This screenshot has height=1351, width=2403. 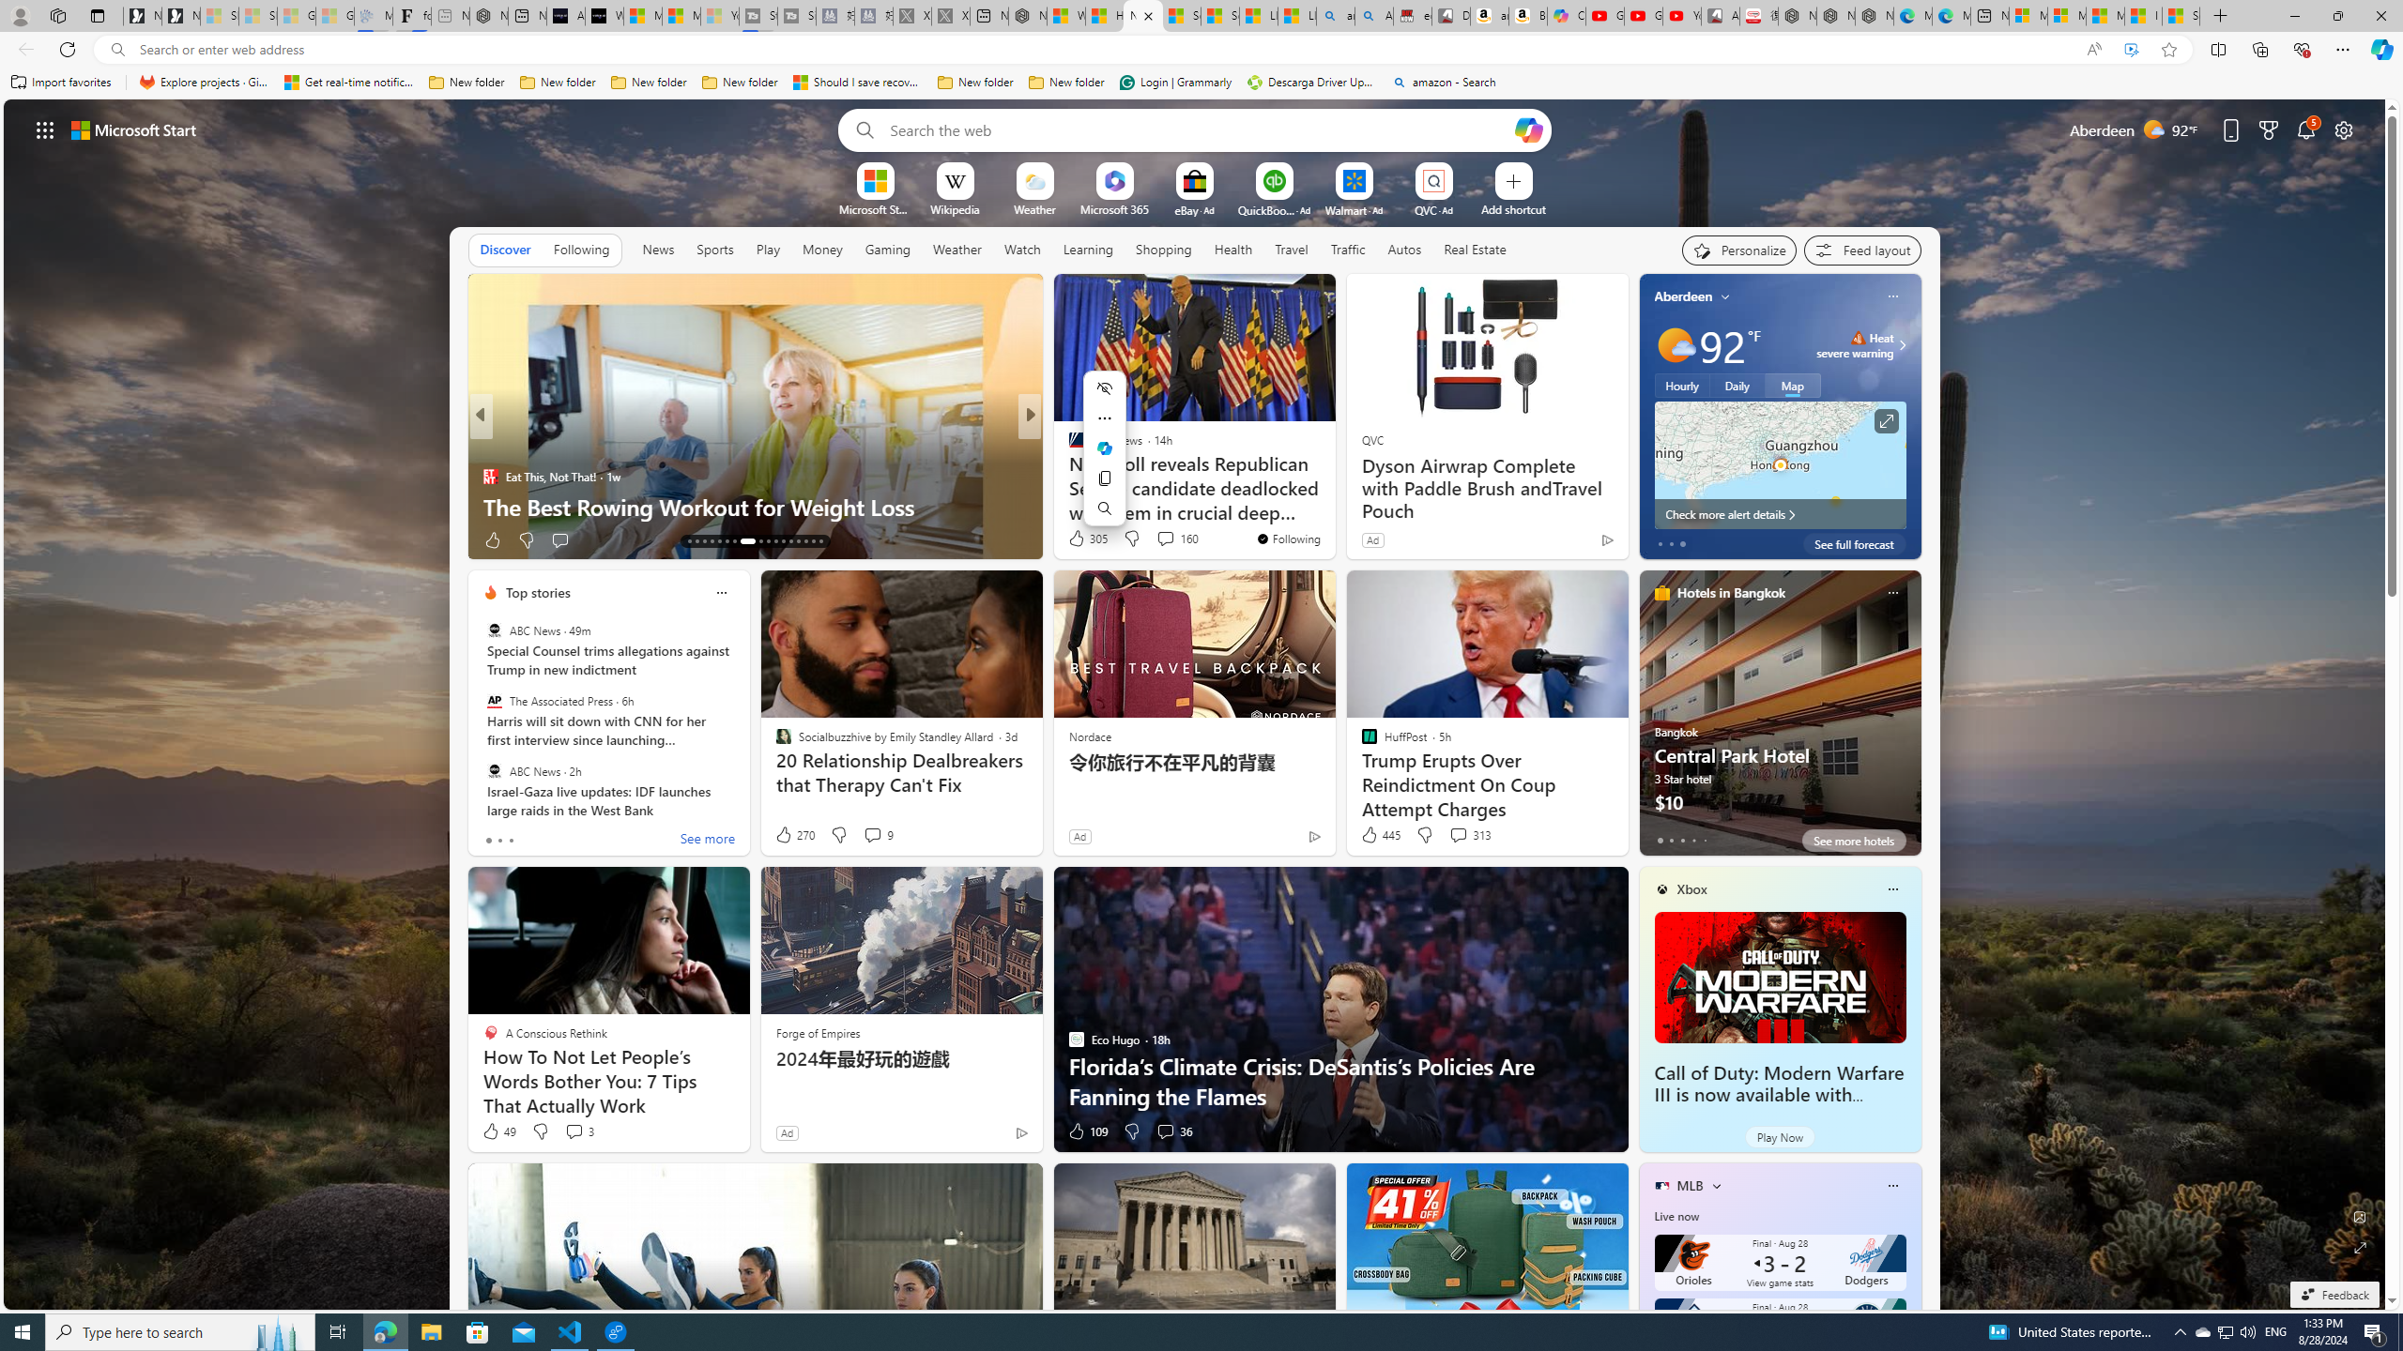 What do you see at coordinates (2343, 49) in the screenshot?
I see `Settings and more (Alt+F)` at bounding box center [2343, 49].